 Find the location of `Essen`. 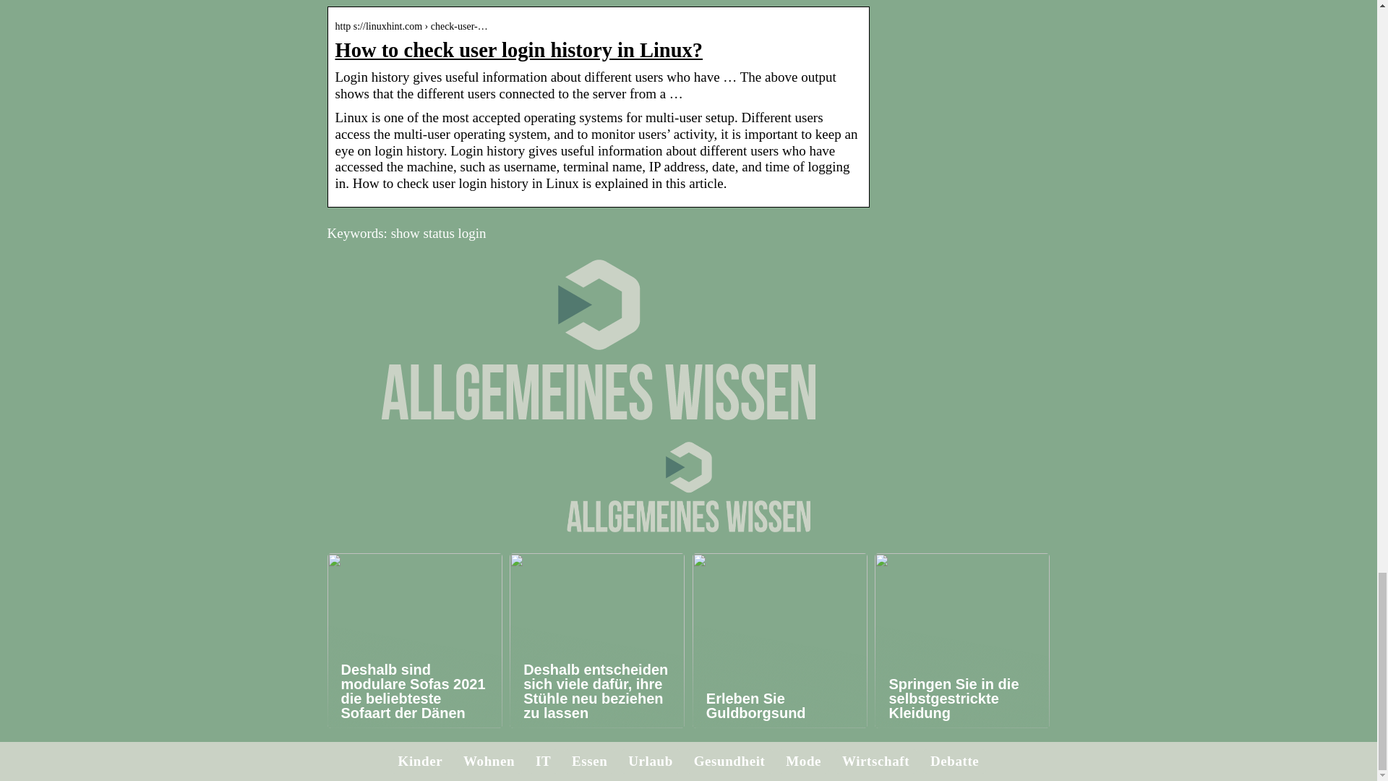

Essen is located at coordinates (590, 761).